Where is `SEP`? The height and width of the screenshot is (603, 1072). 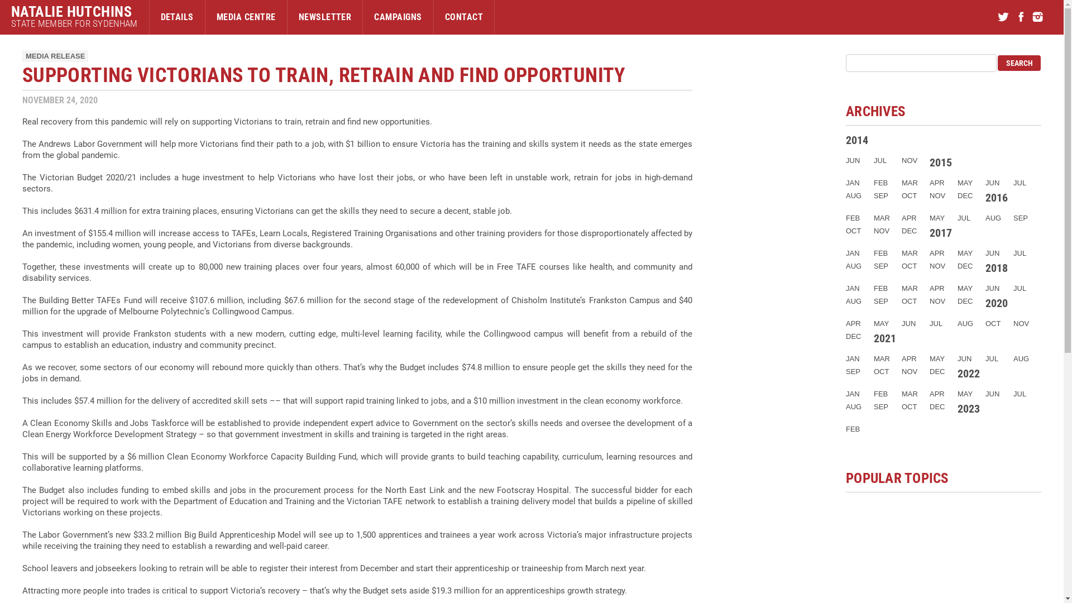
SEP is located at coordinates (881, 406).